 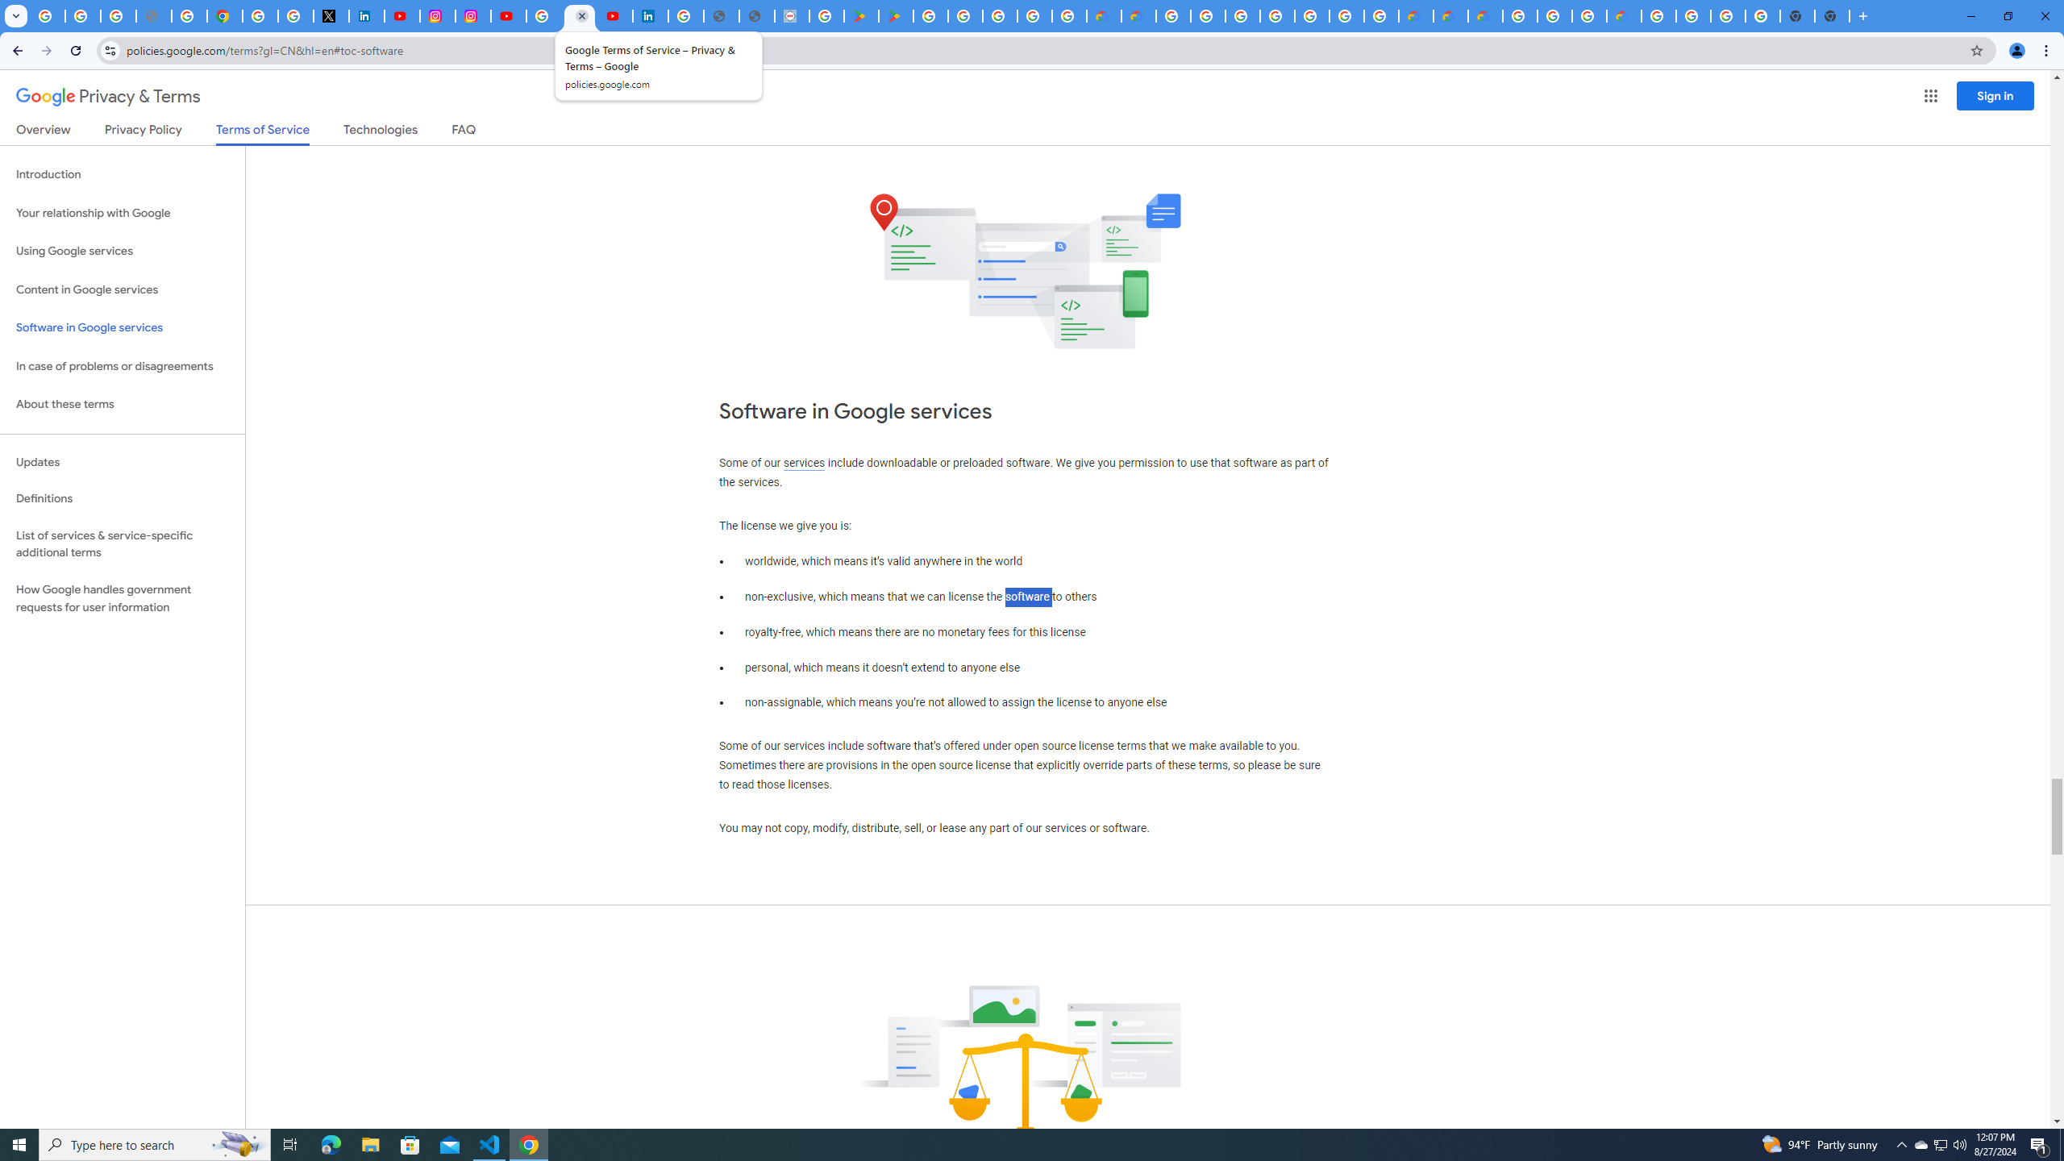 What do you see at coordinates (367, 16) in the screenshot?
I see `LinkedIn Privacy Policy` at bounding box center [367, 16].